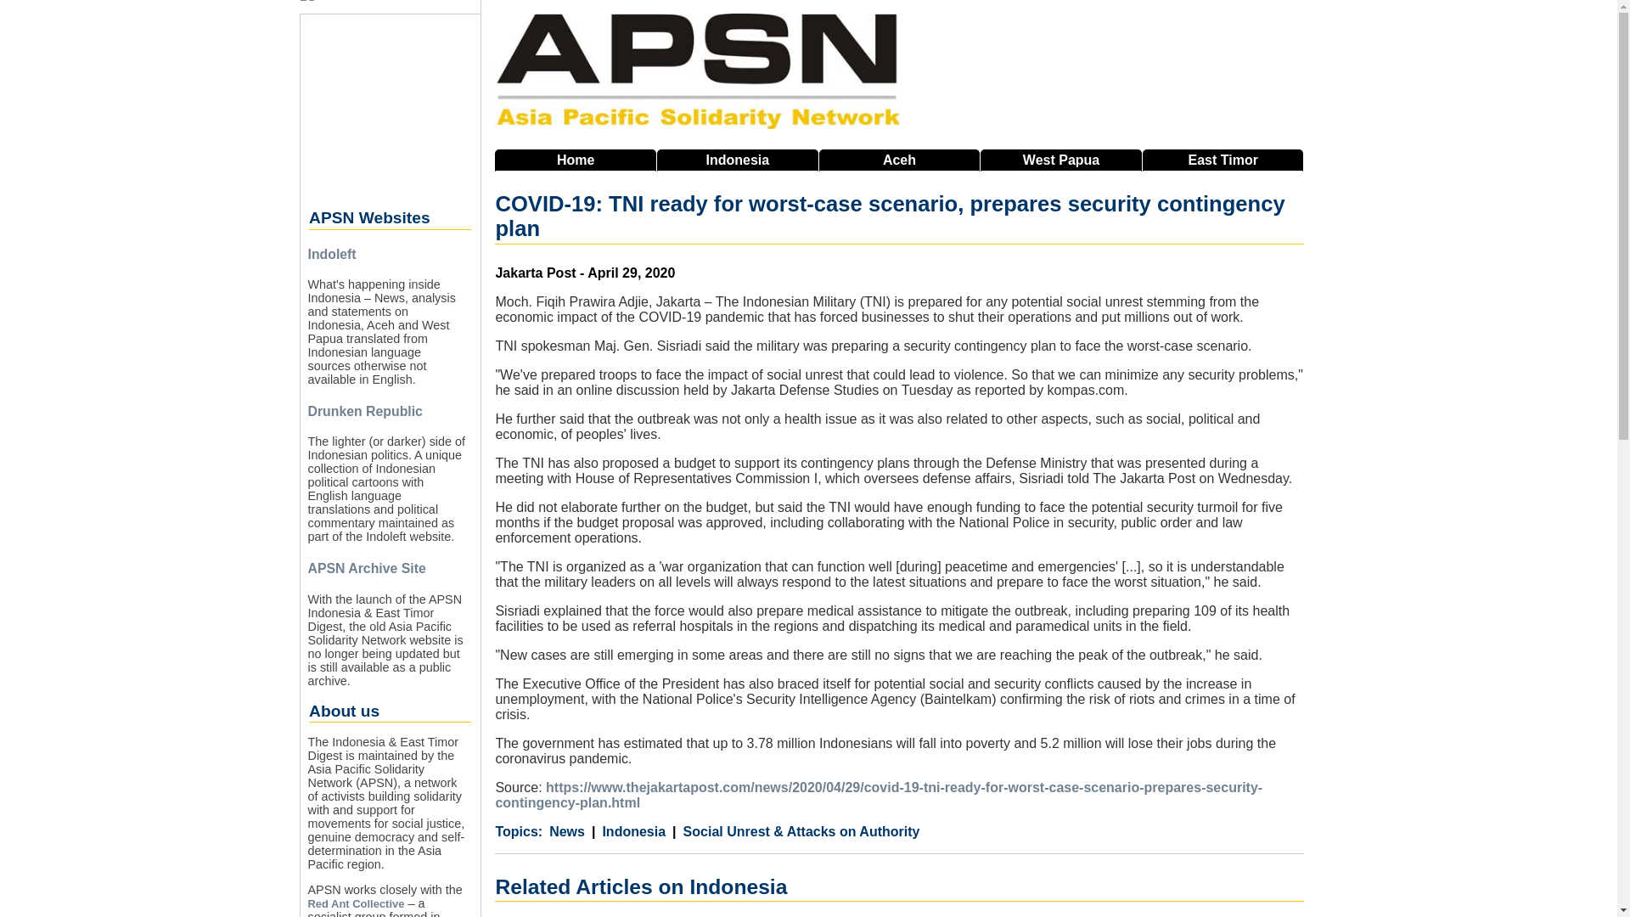  Describe the element at coordinates (737, 160) in the screenshot. I see `Indonesia` at that location.